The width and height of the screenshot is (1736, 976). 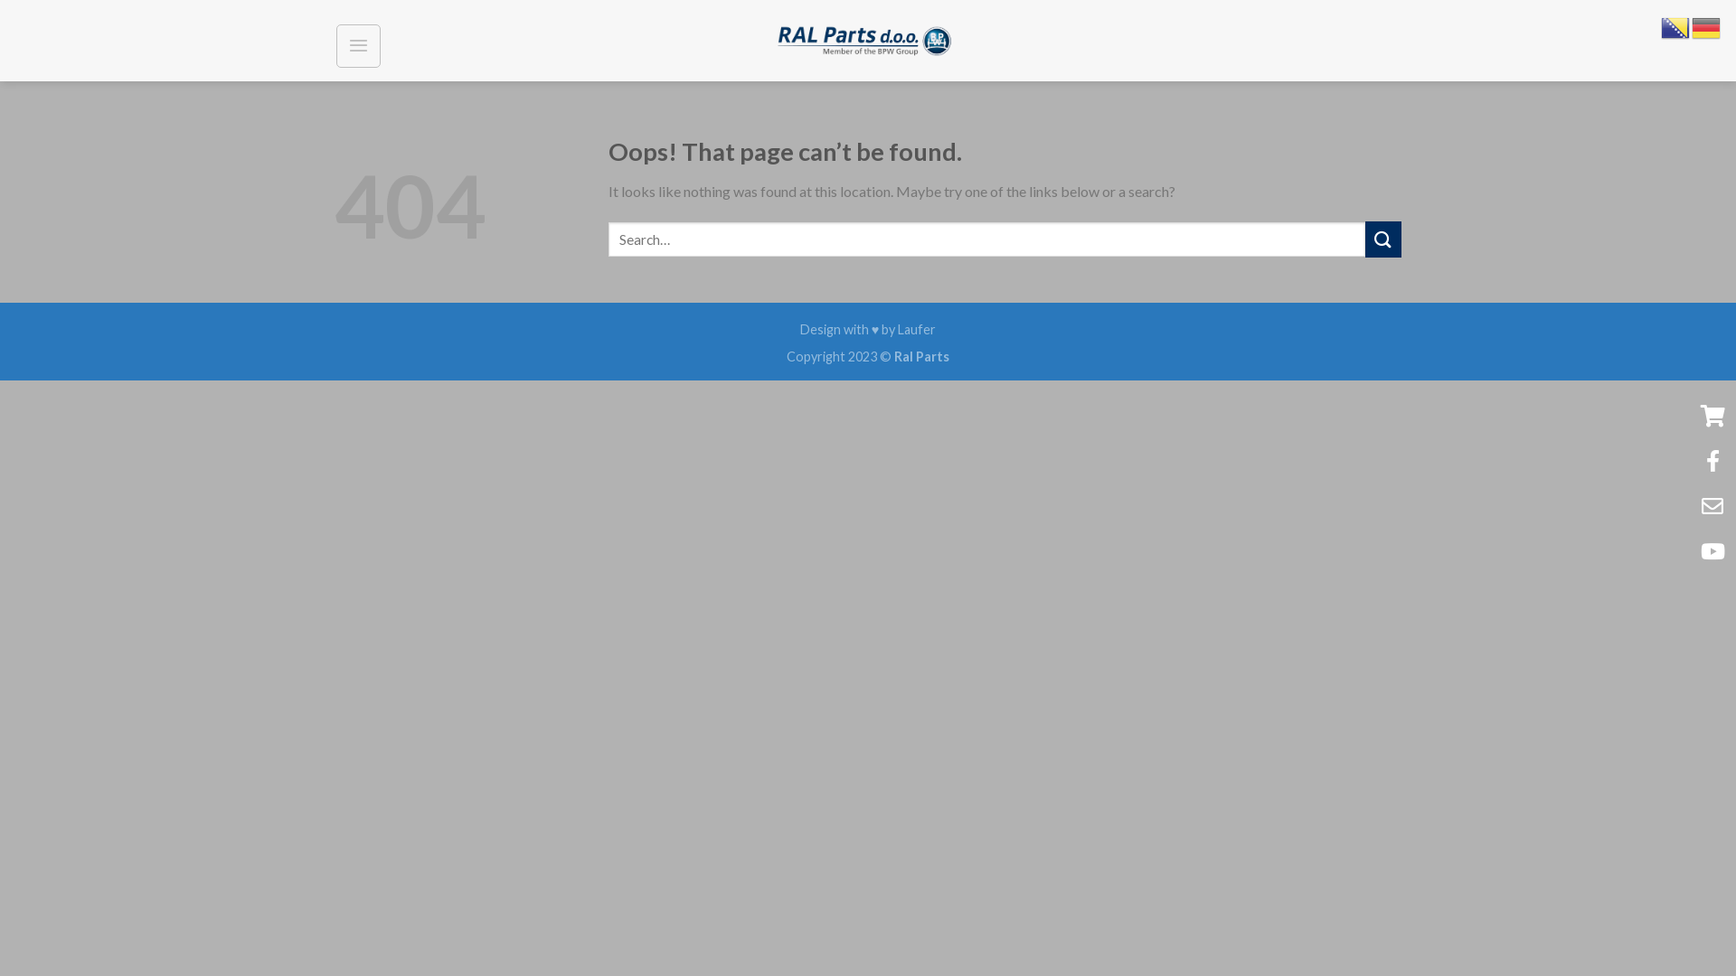 I want to click on Laufer, so click(x=917, y=329).